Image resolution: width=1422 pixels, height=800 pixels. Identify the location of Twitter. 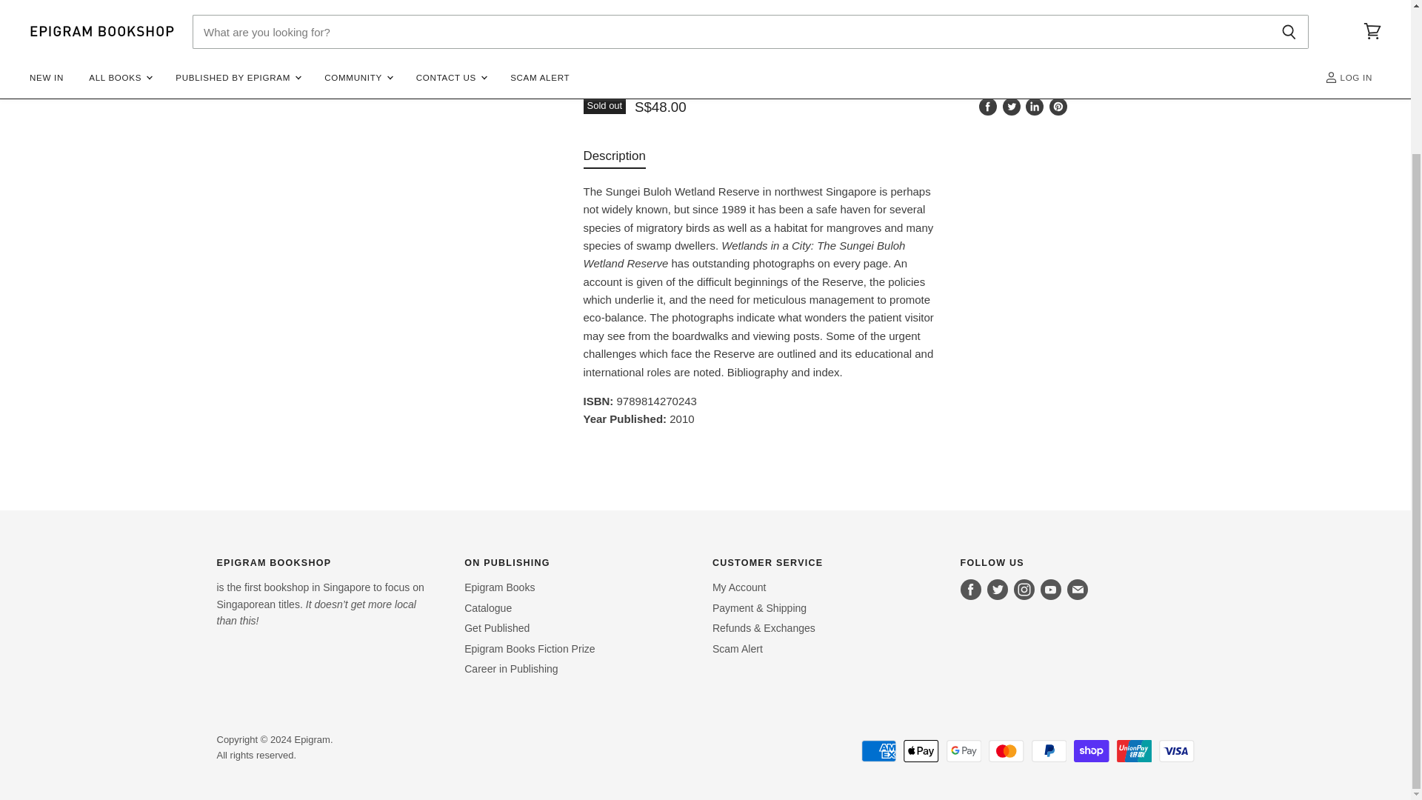
(997, 590).